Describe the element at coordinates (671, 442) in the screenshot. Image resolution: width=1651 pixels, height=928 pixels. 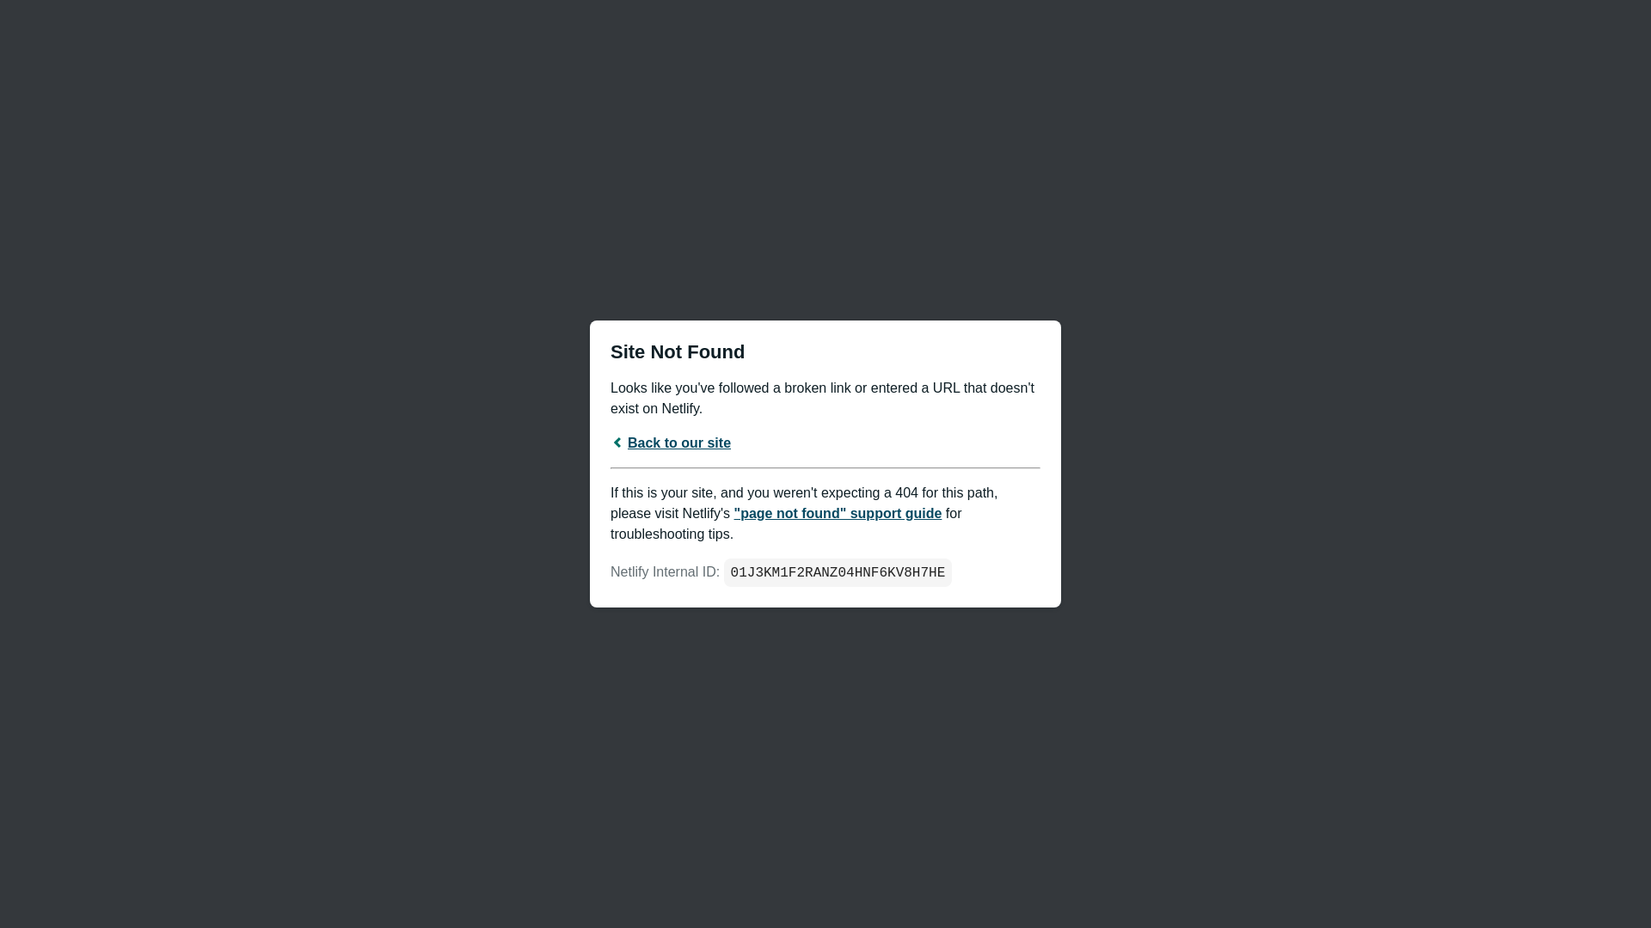
I see `Back to our site` at that location.